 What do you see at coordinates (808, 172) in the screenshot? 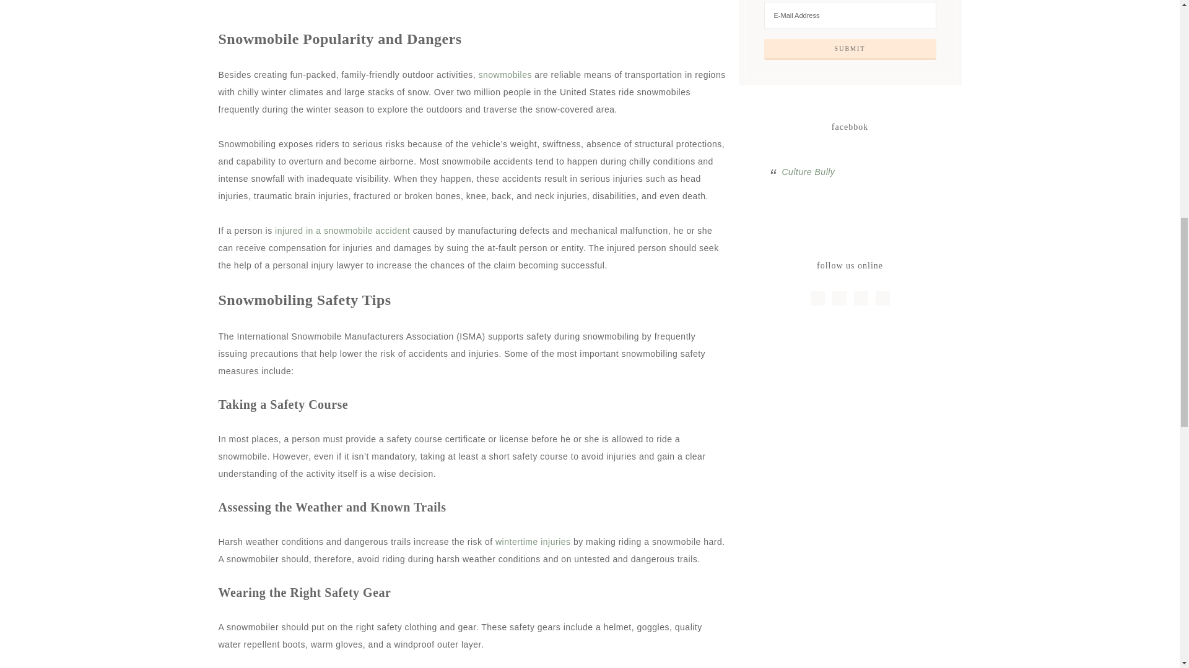
I see `Culture Bully` at bounding box center [808, 172].